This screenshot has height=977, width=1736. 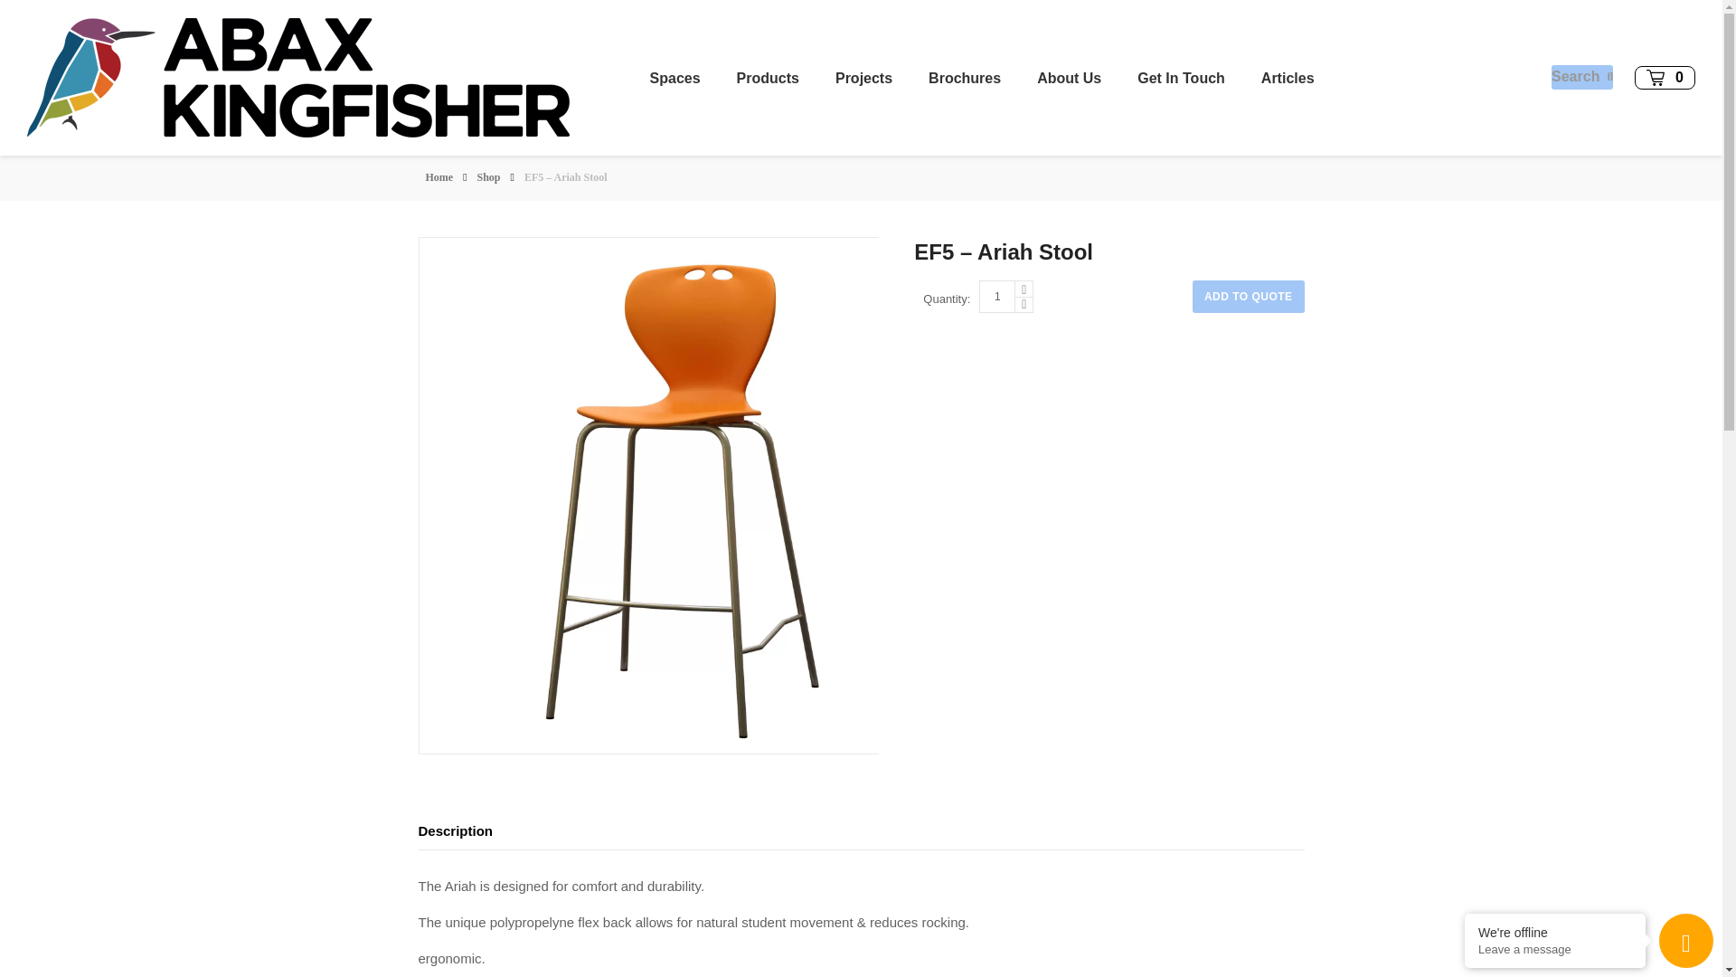 I want to click on Products, so click(x=768, y=78).